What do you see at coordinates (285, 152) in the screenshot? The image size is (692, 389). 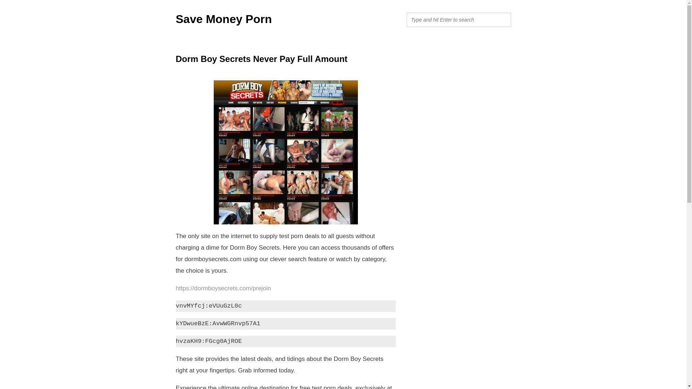 I see `Dorm Boy Secrets` at bounding box center [285, 152].